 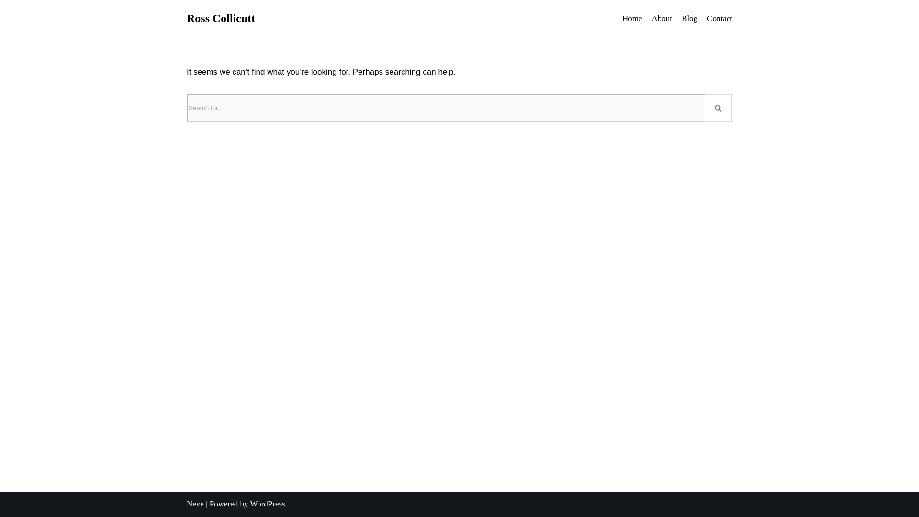 I want to click on Neve, so click(x=195, y=504).